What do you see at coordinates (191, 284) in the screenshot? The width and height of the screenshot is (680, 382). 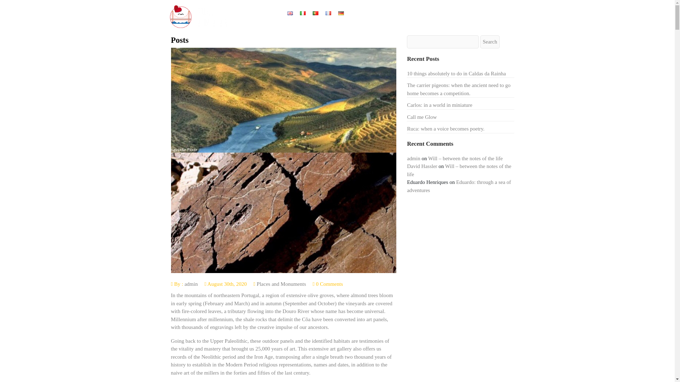 I see `Posts by admin` at bounding box center [191, 284].